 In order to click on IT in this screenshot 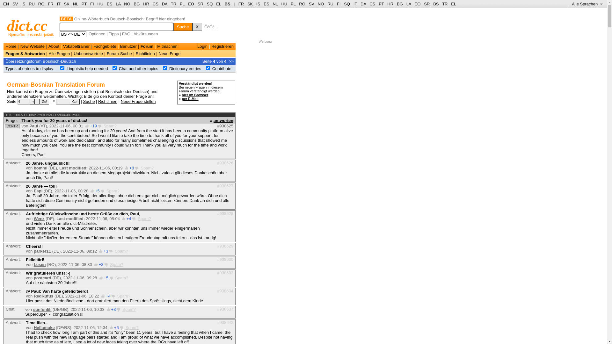, I will do `click(355, 4)`.